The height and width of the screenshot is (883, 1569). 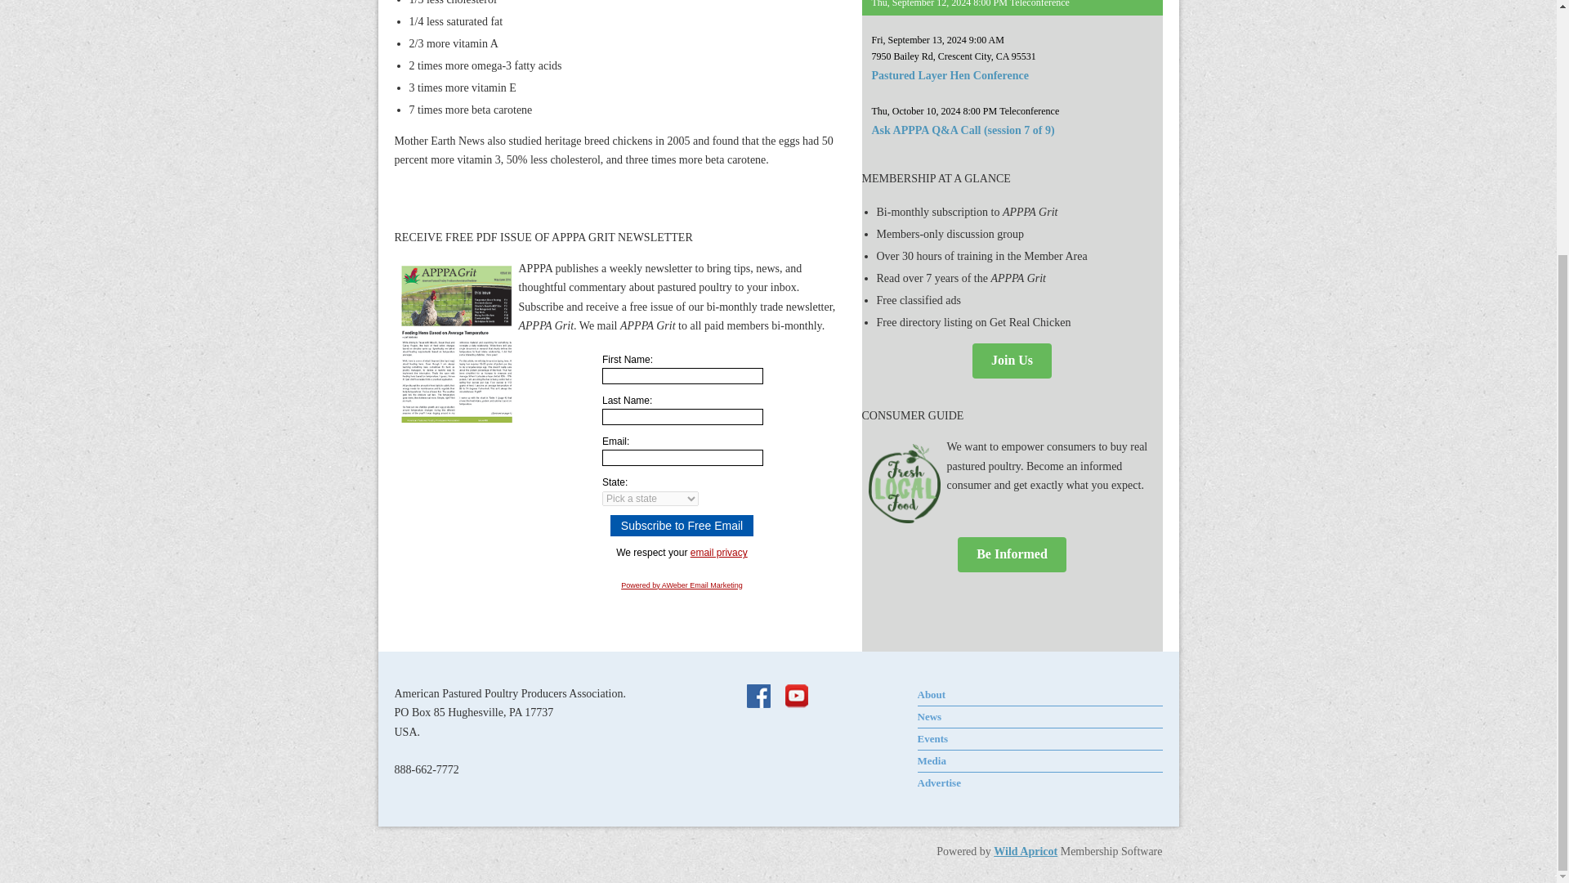 What do you see at coordinates (931, 760) in the screenshot?
I see `Media` at bounding box center [931, 760].